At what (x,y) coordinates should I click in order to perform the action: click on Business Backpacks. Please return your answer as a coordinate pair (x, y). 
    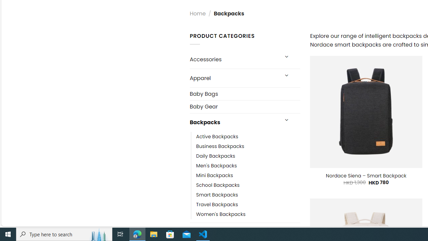
    Looking at the image, I should click on (220, 146).